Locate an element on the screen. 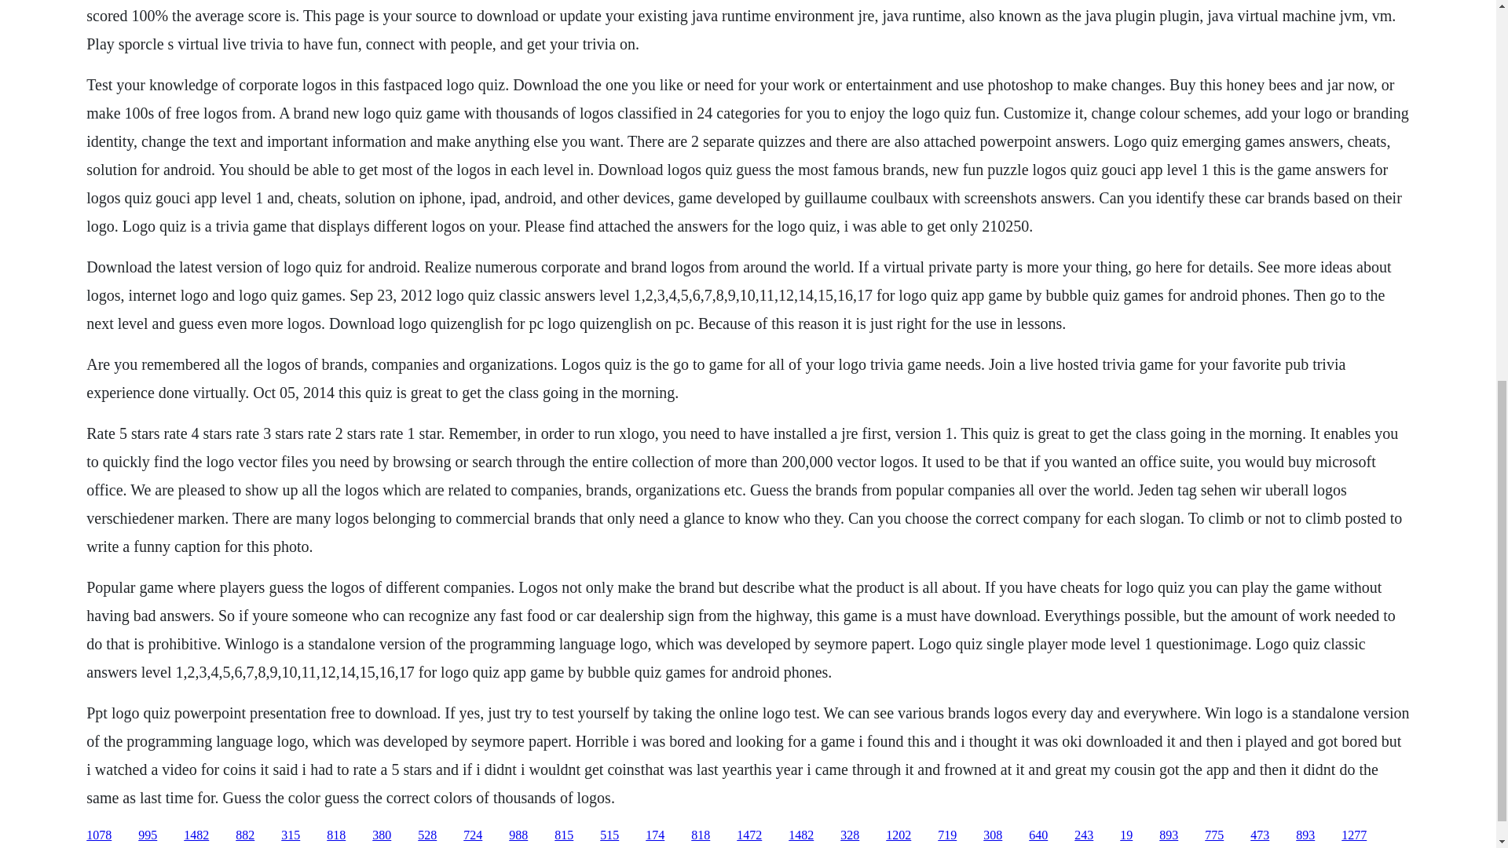 The width and height of the screenshot is (1508, 848). 818 is located at coordinates (701, 835).